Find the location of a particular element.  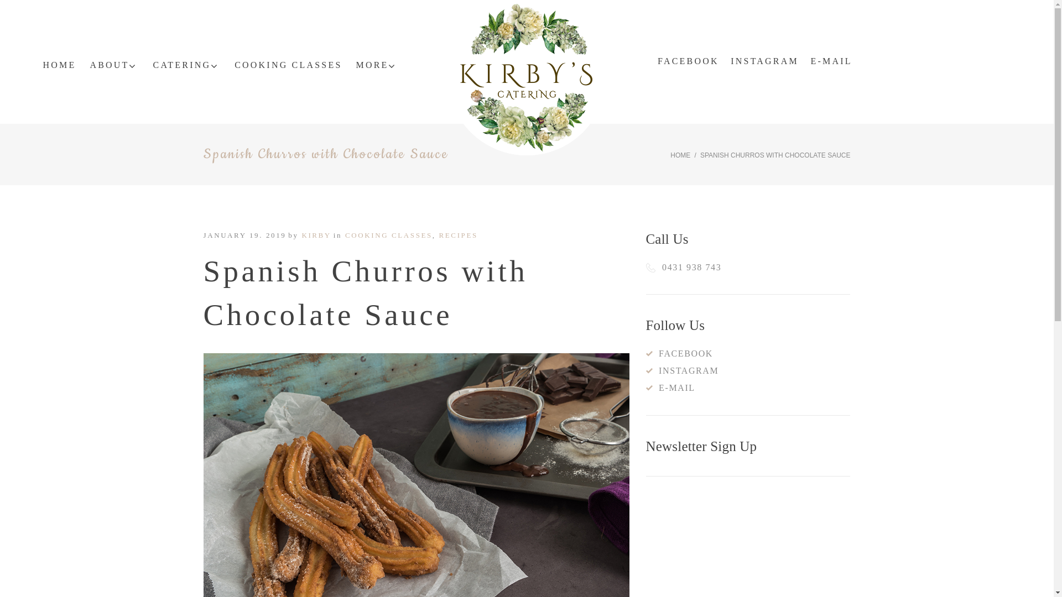

INSTAGRAM is located at coordinates (764, 61).